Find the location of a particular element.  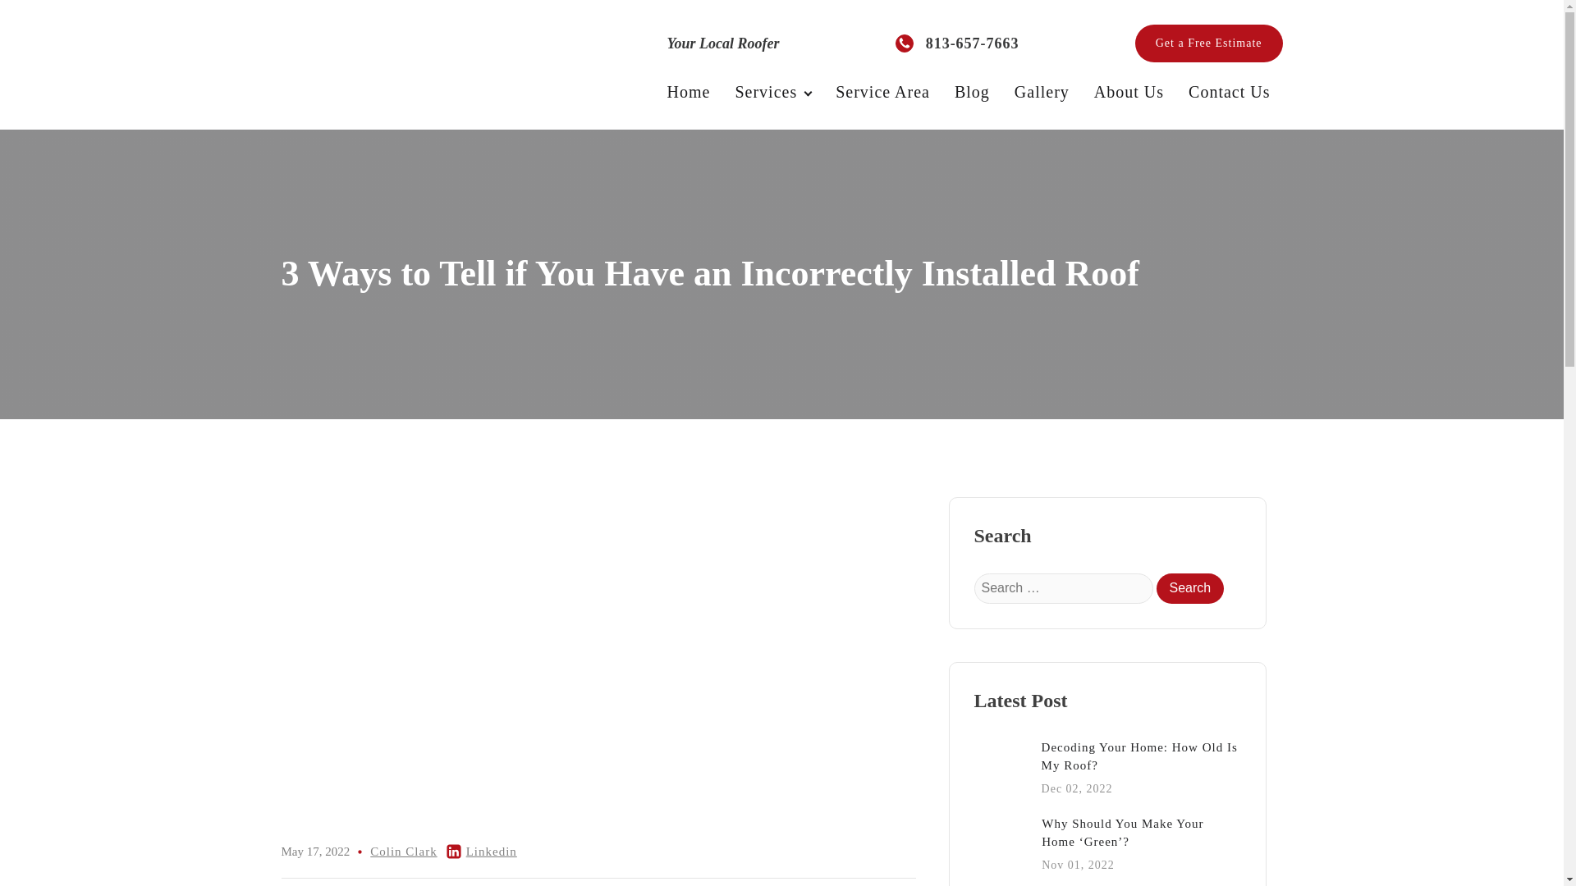

Service Area is located at coordinates (882, 92).